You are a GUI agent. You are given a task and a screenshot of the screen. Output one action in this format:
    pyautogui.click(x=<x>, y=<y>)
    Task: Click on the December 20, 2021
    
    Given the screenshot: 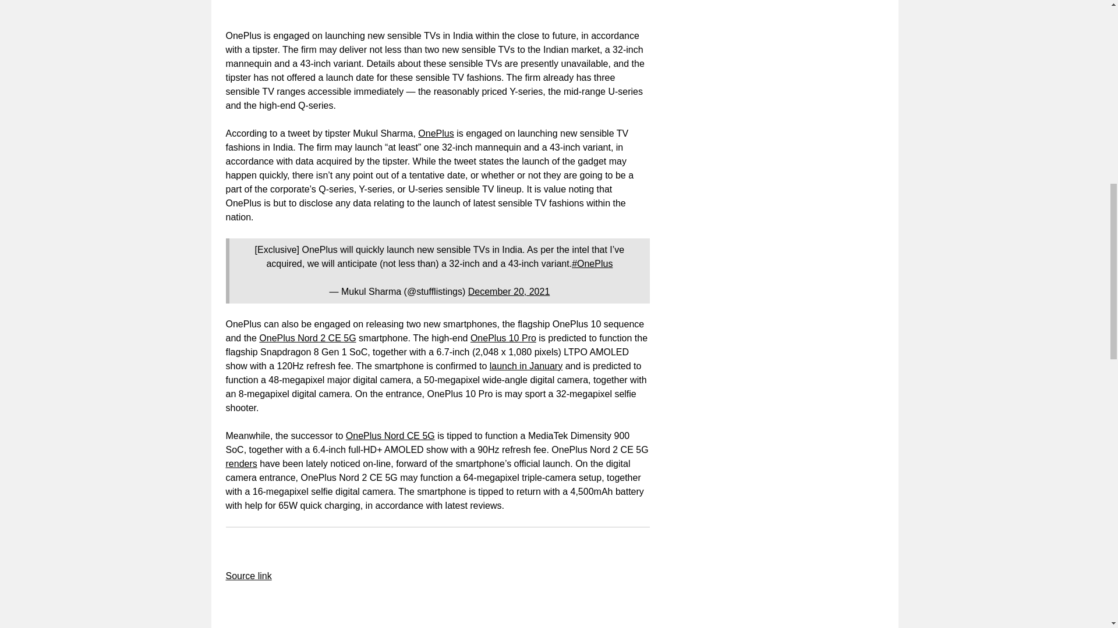 What is the action you would take?
    pyautogui.click(x=509, y=291)
    